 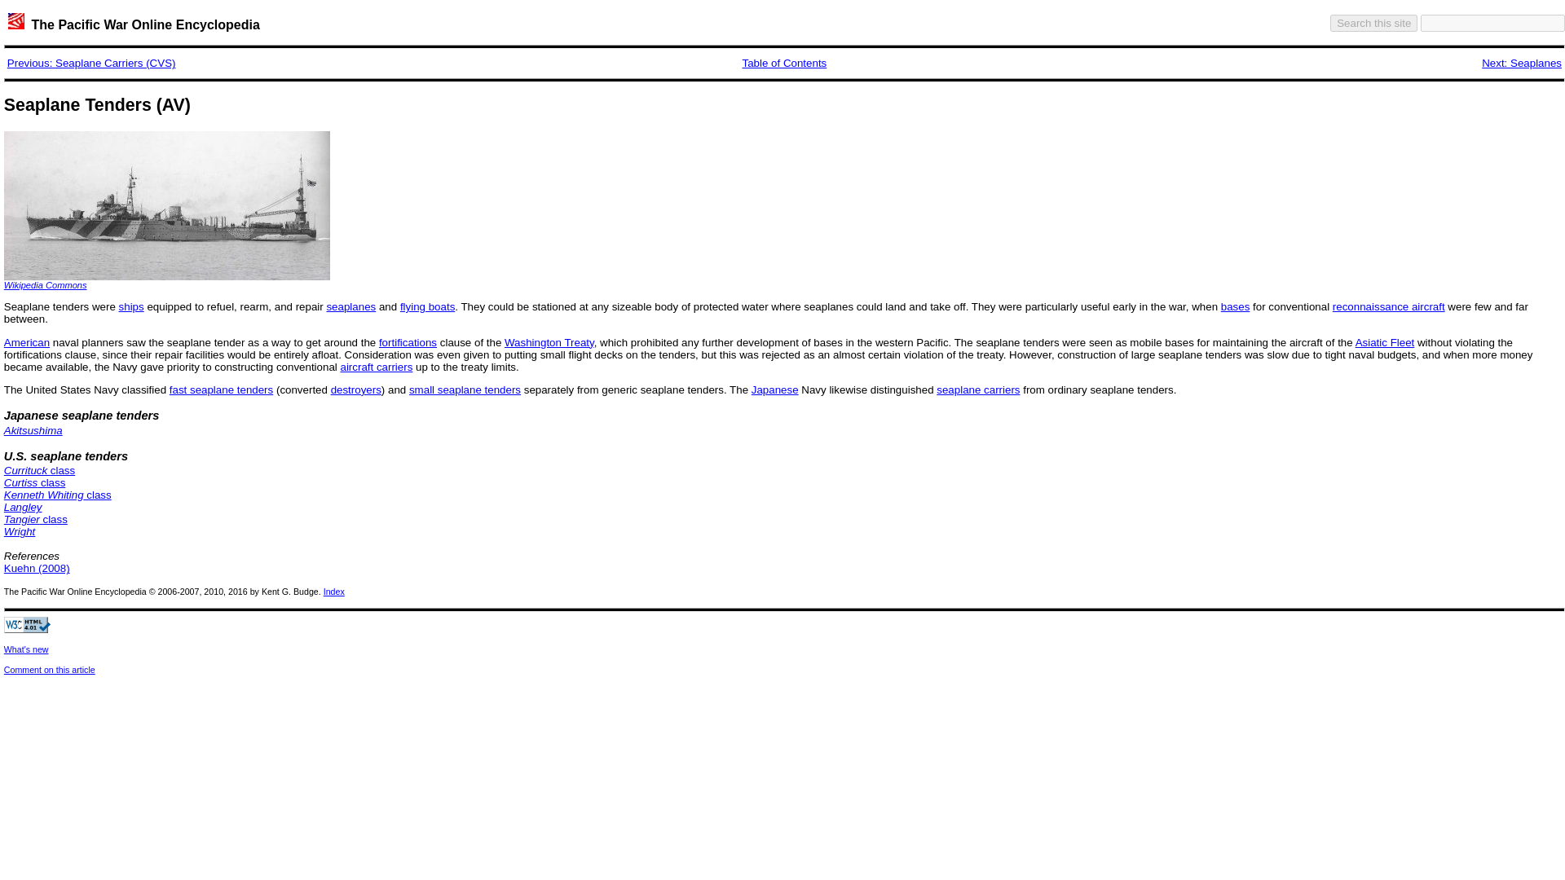 What do you see at coordinates (408, 342) in the screenshot?
I see `fortifications` at bounding box center [408, 342].